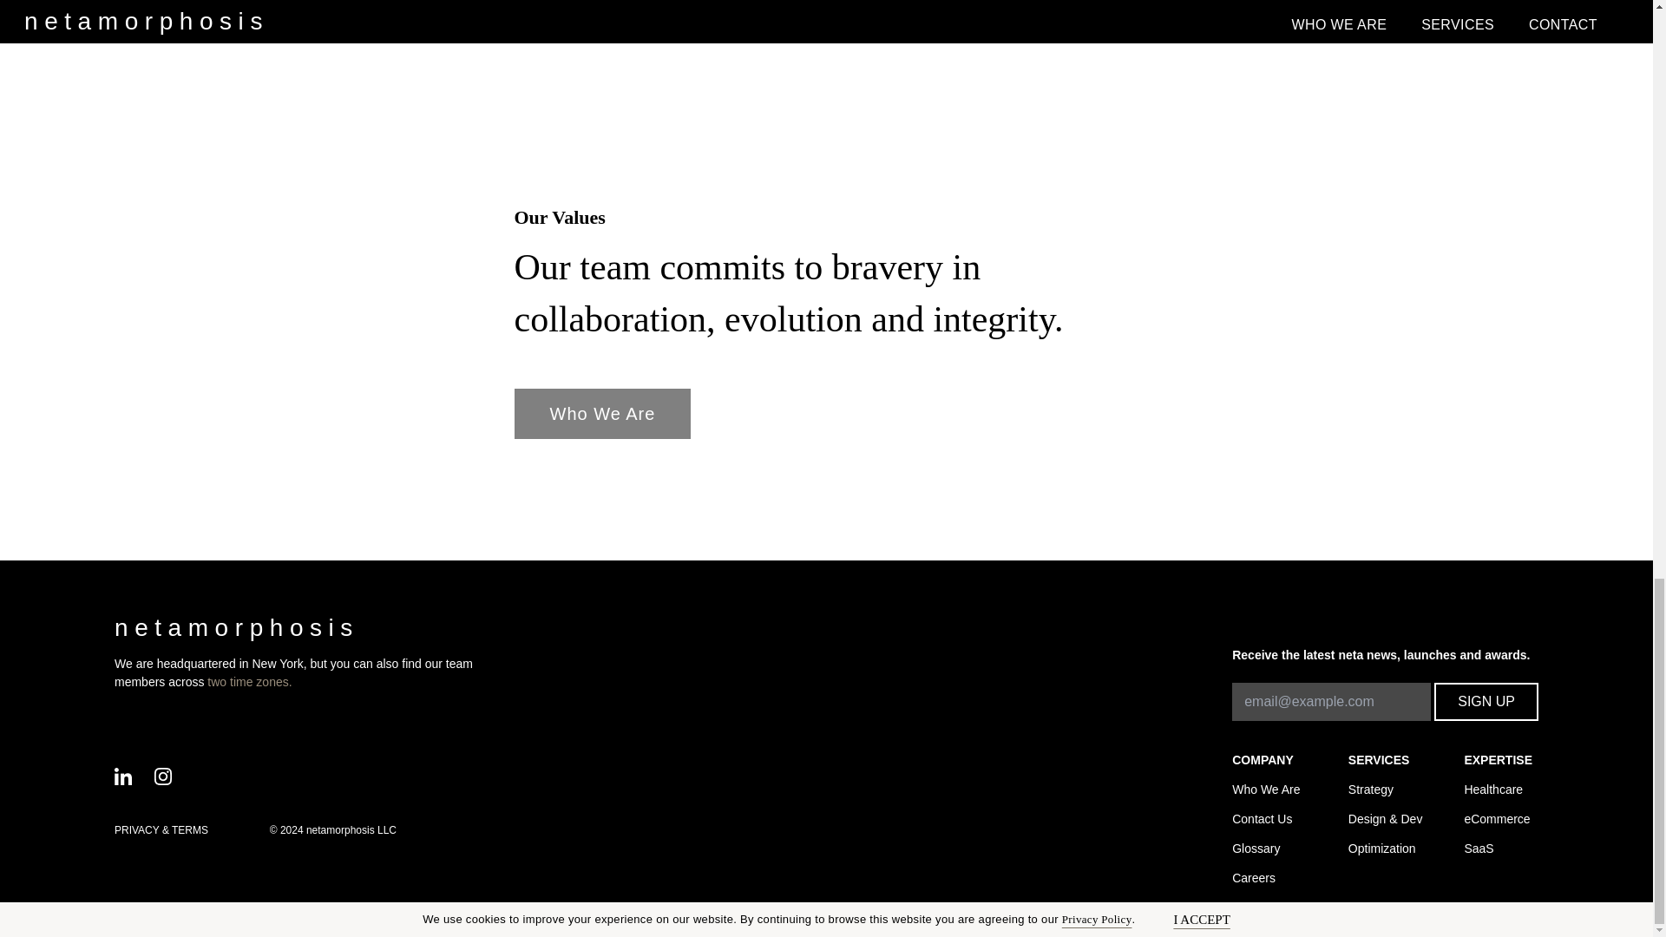  Describe the element at coordinates (1385, 788) in the screenshot. I see `Strategy` at that location.